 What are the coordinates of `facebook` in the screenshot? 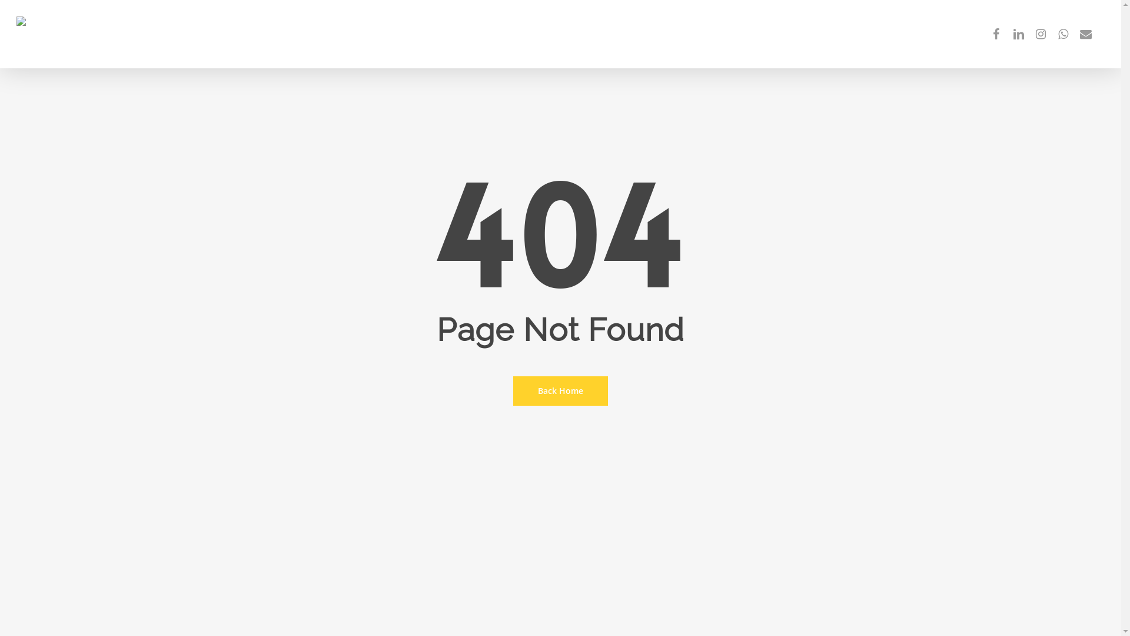 It's located at (996, 34).